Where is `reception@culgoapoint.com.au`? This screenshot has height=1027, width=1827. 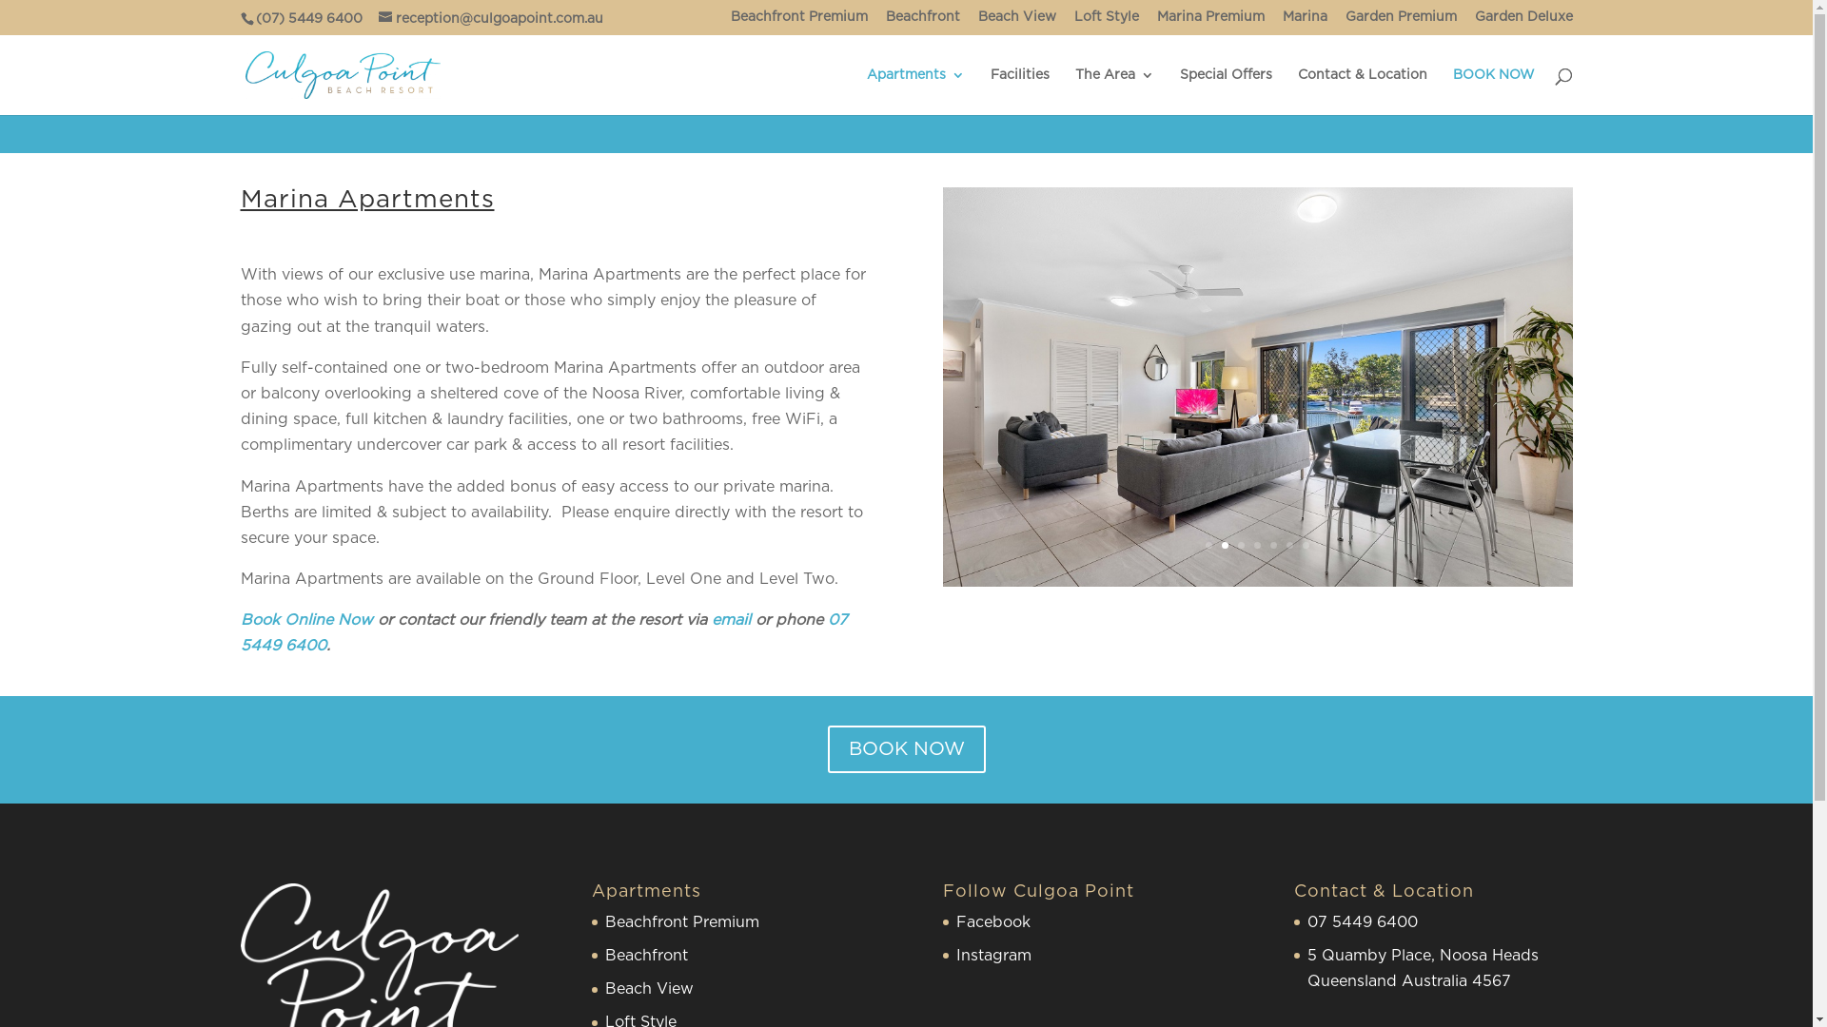
reception@culgoapoint.com.au is located at coordinates (491, 18).